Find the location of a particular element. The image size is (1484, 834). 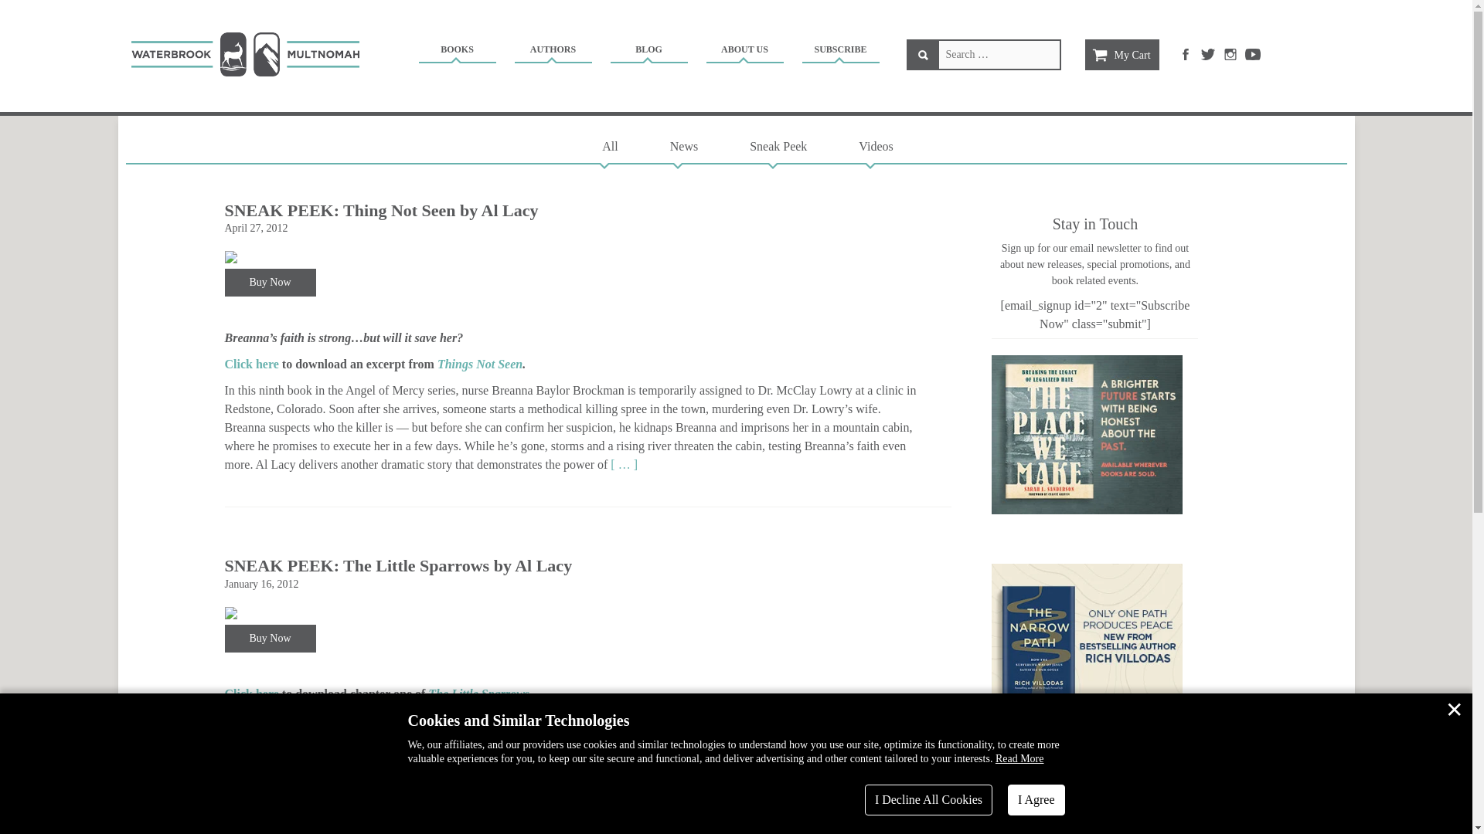

AUTHORS is located at coordinates (553, 52).